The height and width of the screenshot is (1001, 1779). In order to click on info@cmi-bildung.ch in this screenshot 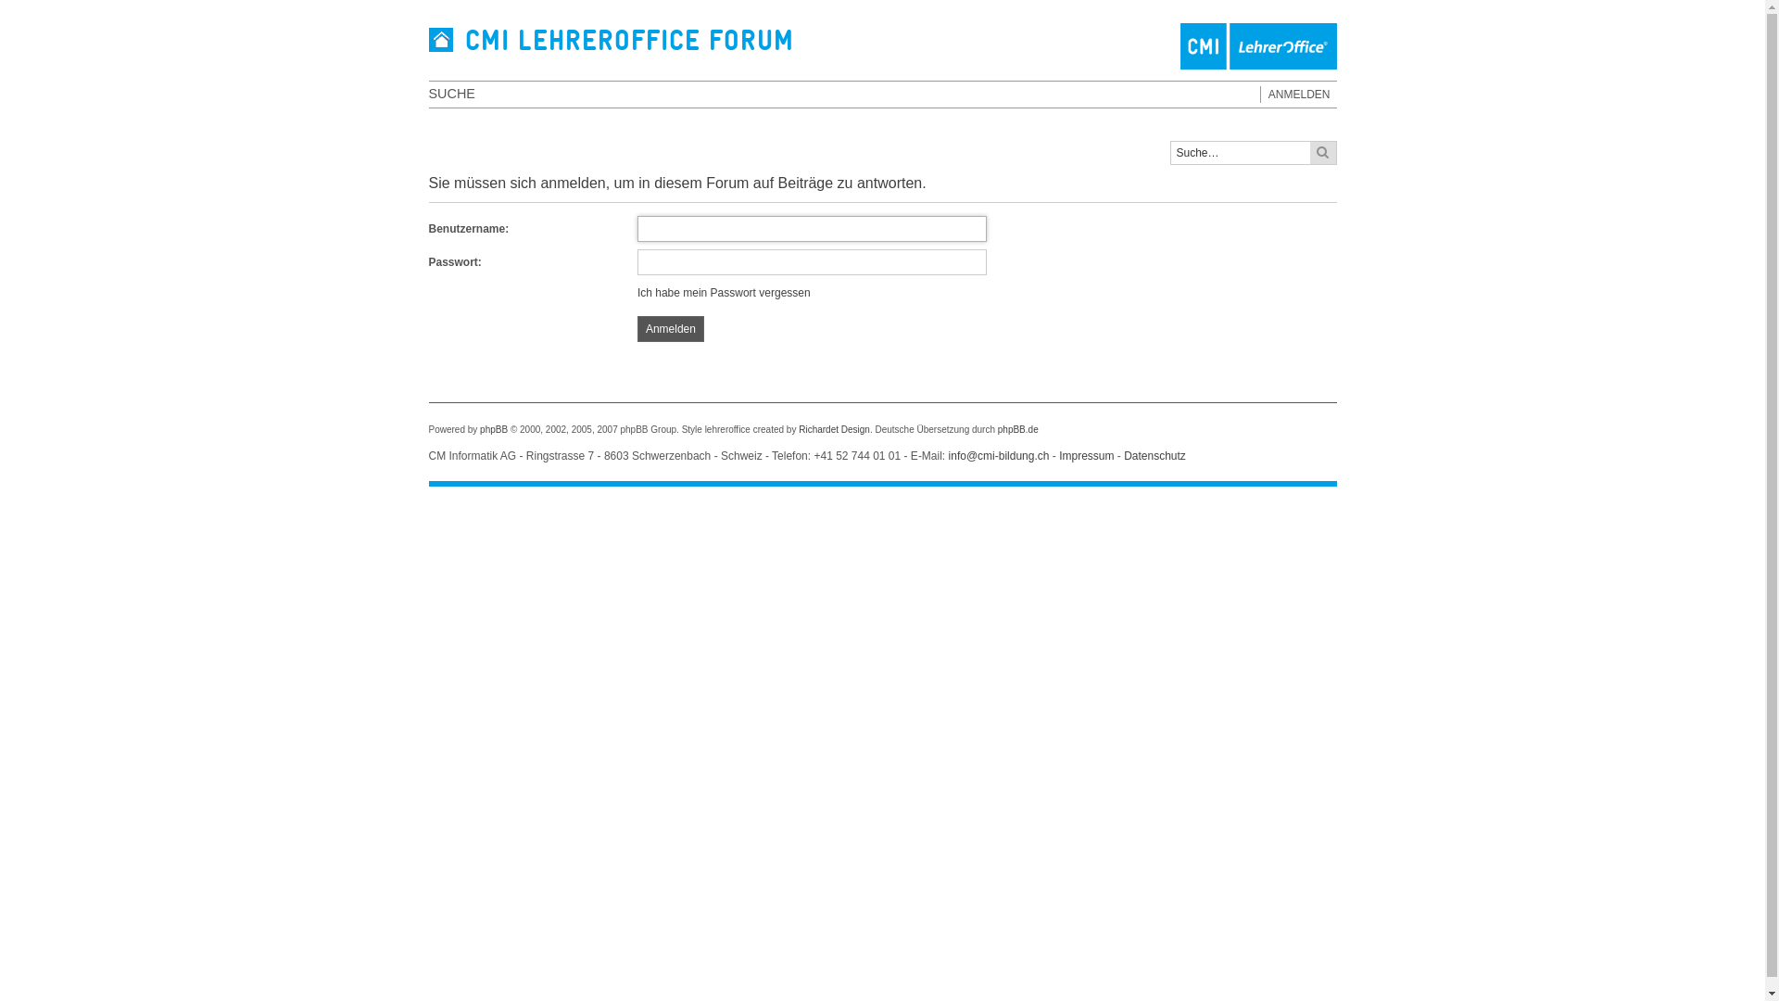, I will do `click(999, 456)`.